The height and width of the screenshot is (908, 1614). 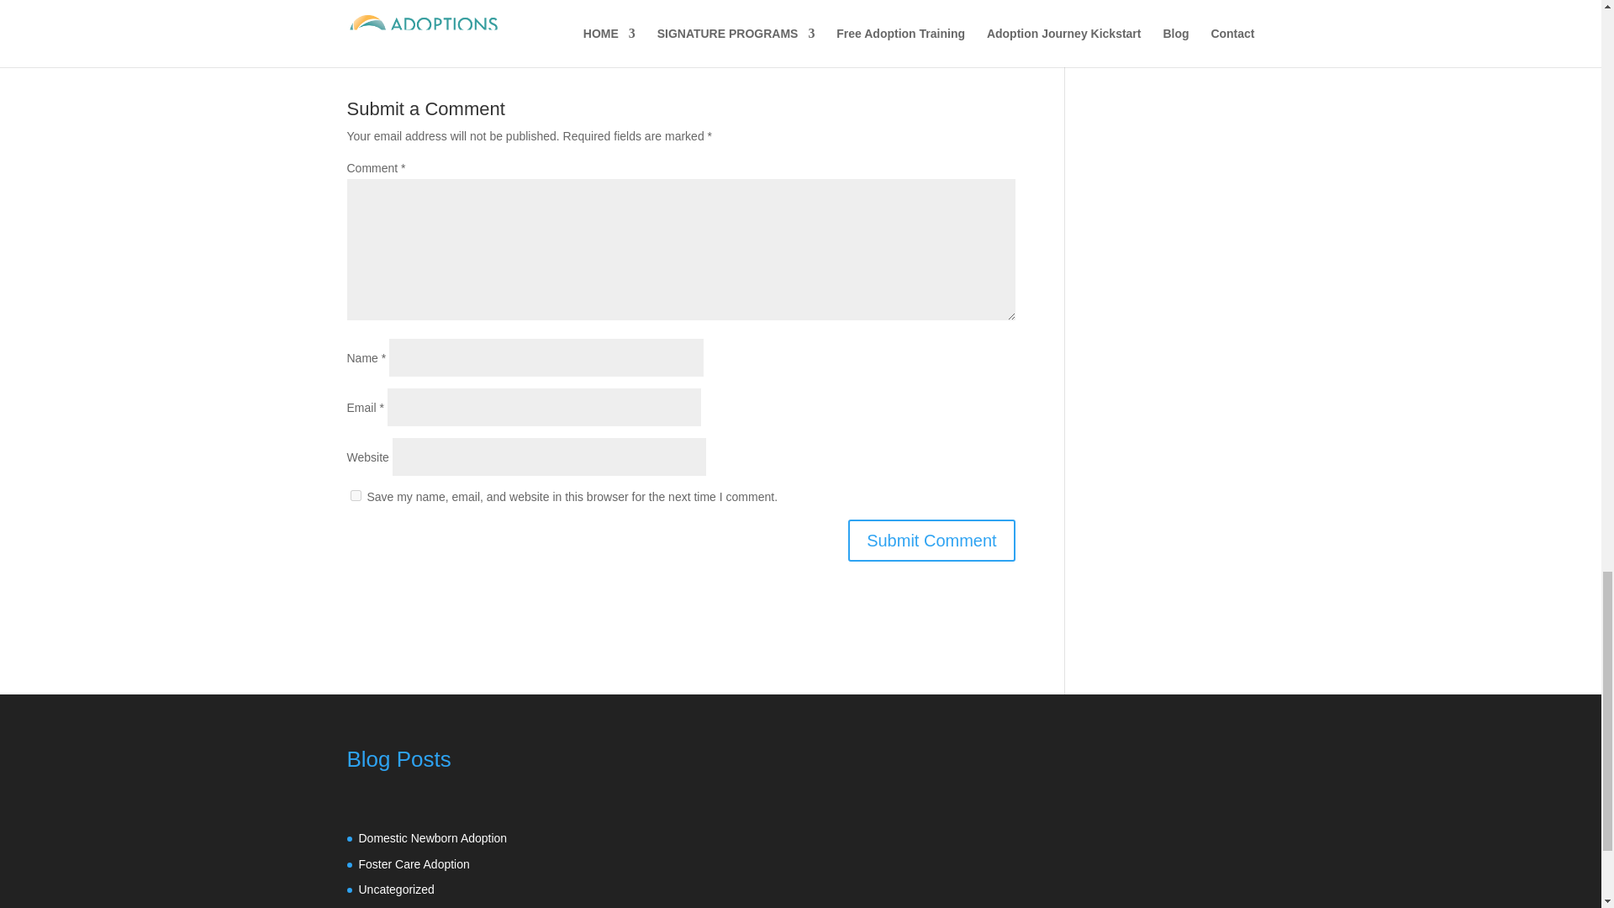 What do you see at coordinates (414, 863) in the screenshot?
I see `Foster Care Adoption` at bounding box center [414, 863].